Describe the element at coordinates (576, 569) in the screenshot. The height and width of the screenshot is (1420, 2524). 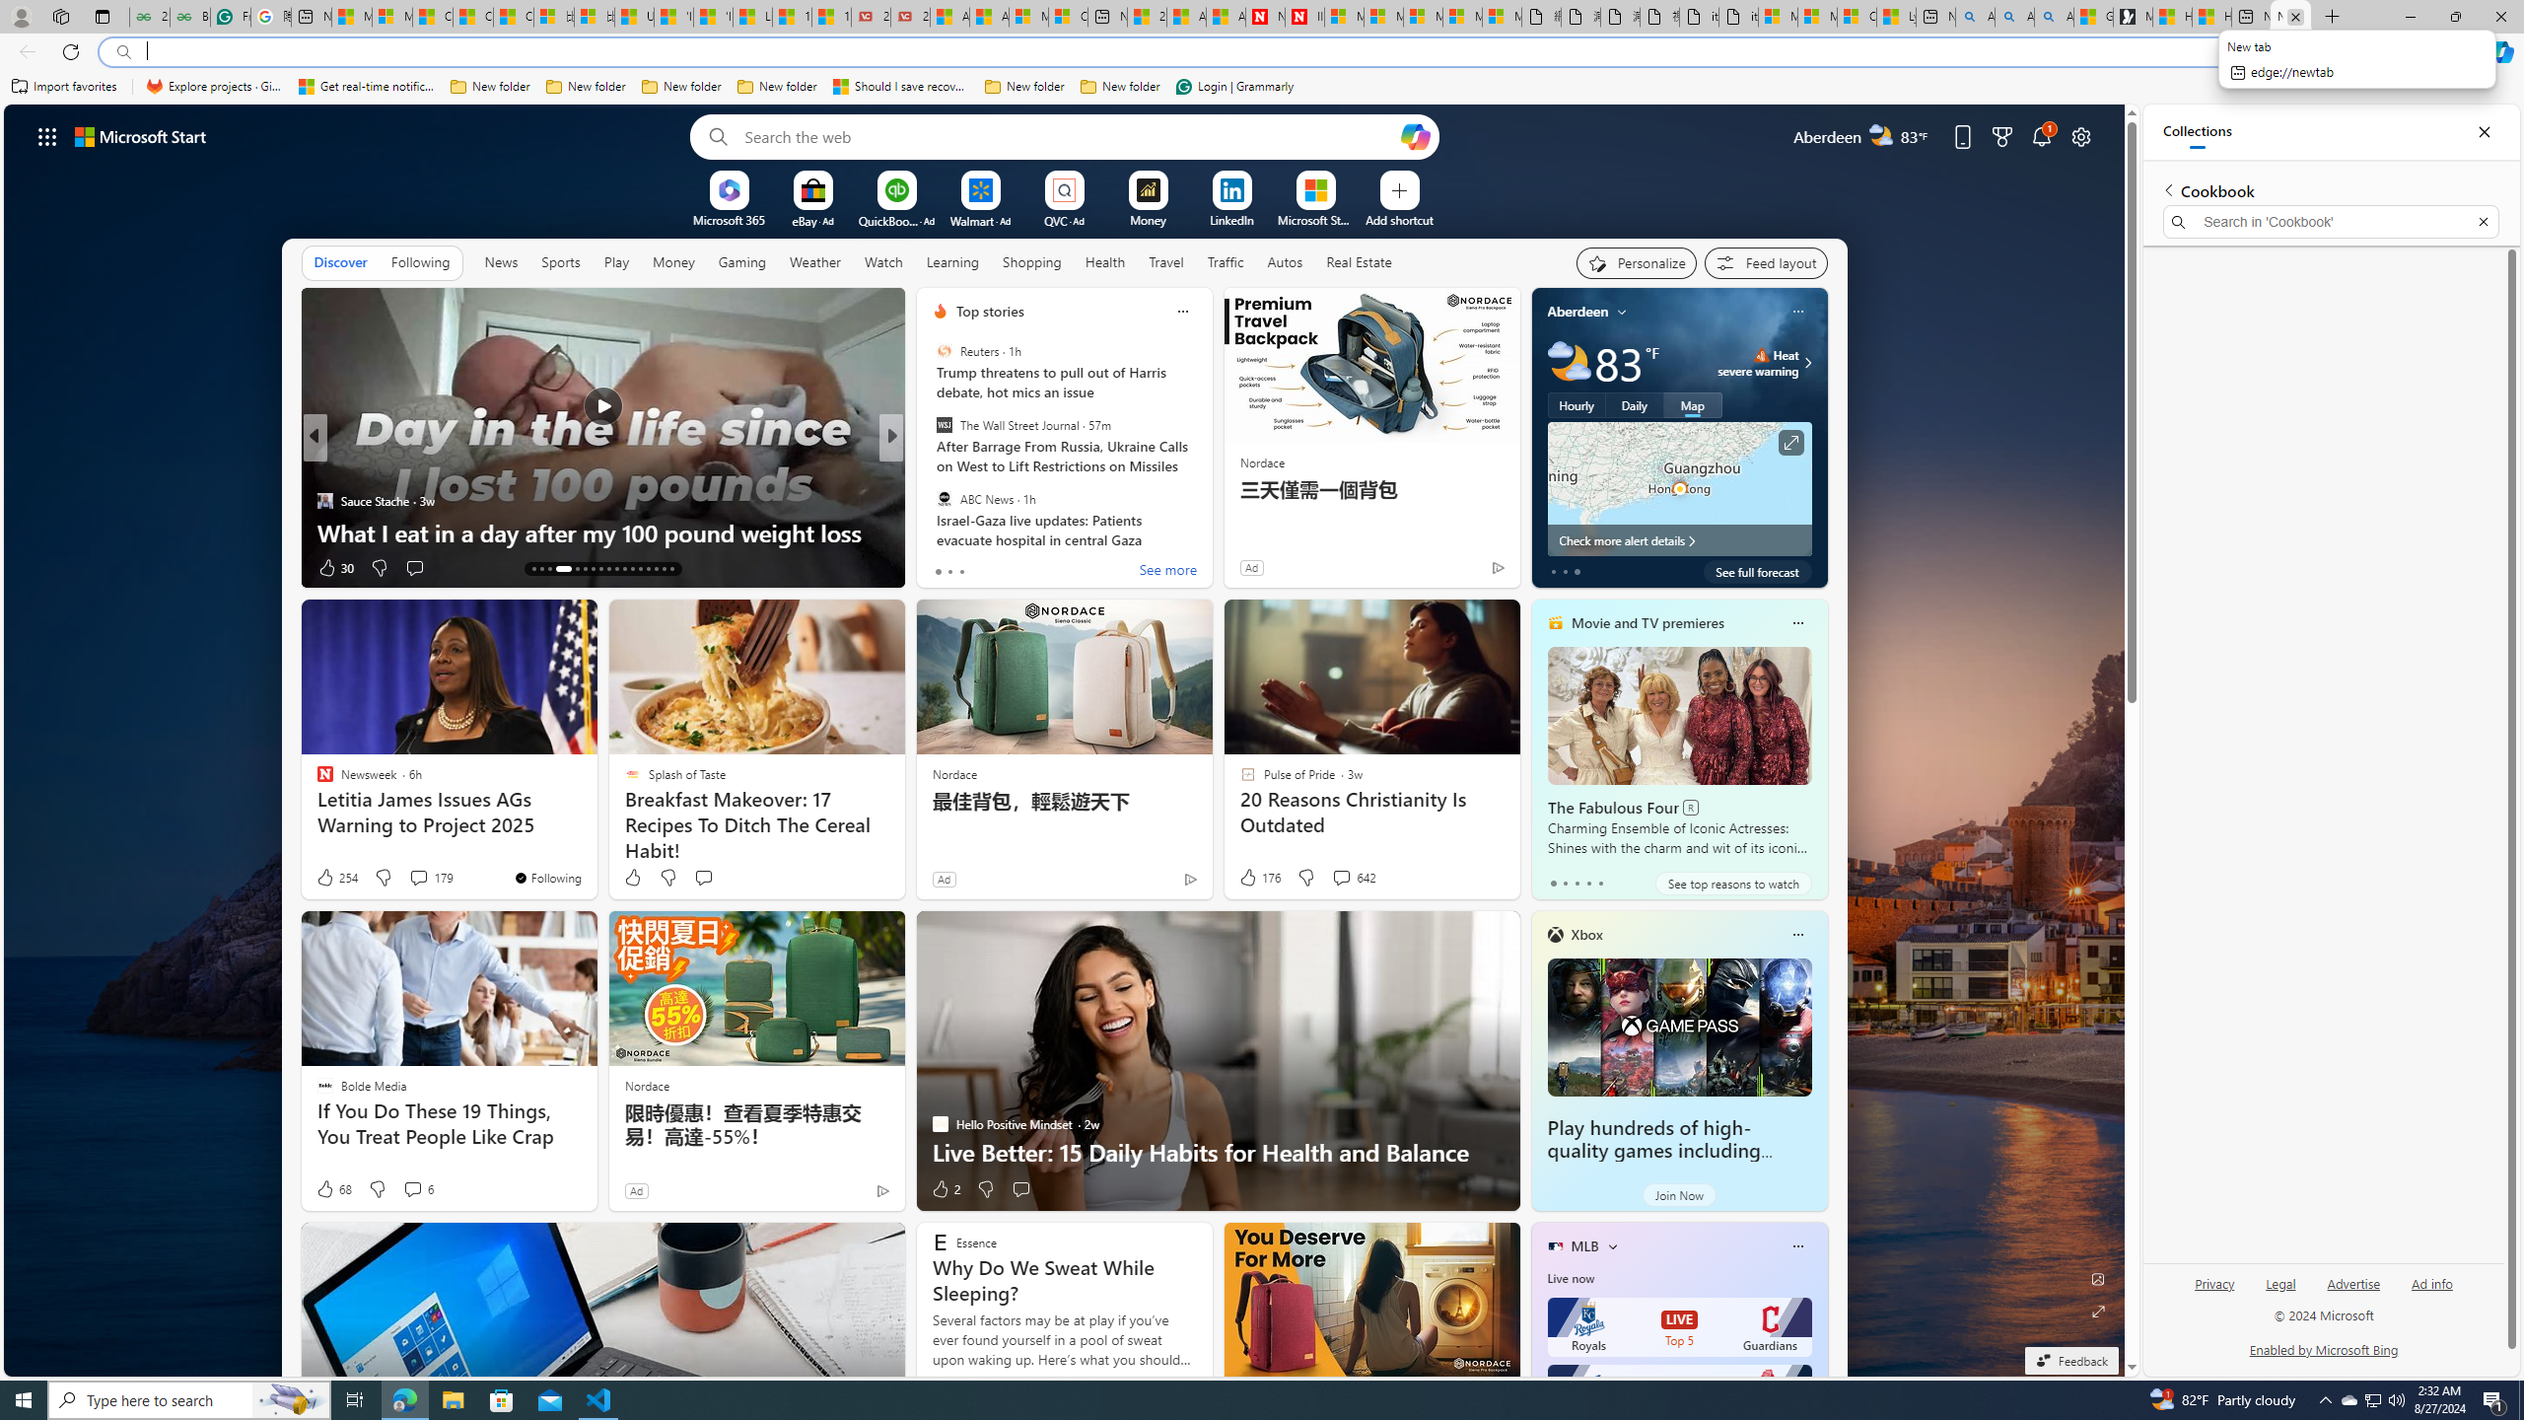
I see `AutomationID: tab-17` at that location.